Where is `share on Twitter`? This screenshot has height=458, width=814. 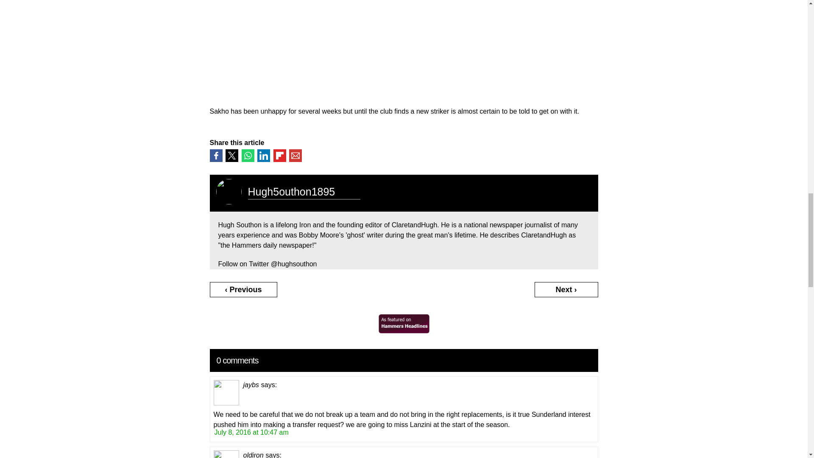
share on Twitter is located at coordinates (231, 156).